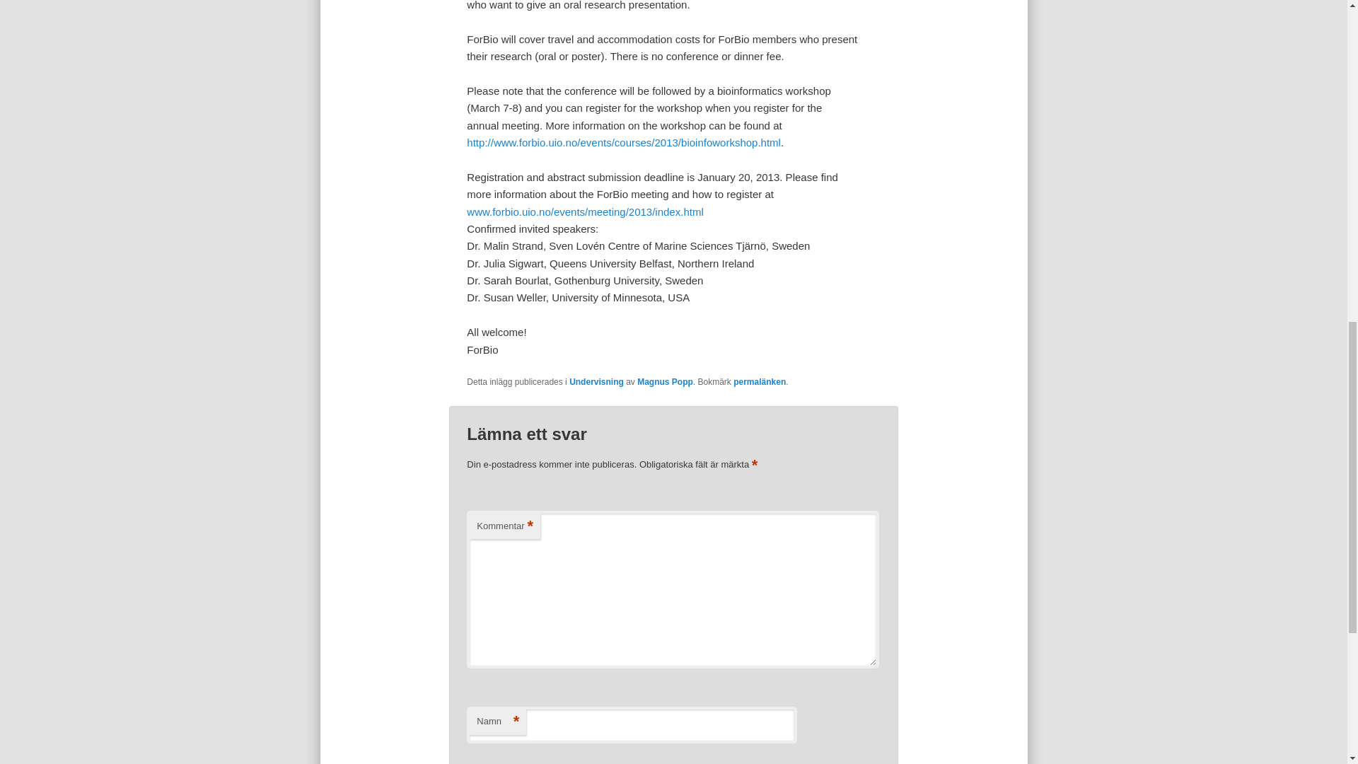 The image size is (1358, 764). Describe the element at coordinates (760, 382) in the screenshot. I see `Permalink to ` at that location.